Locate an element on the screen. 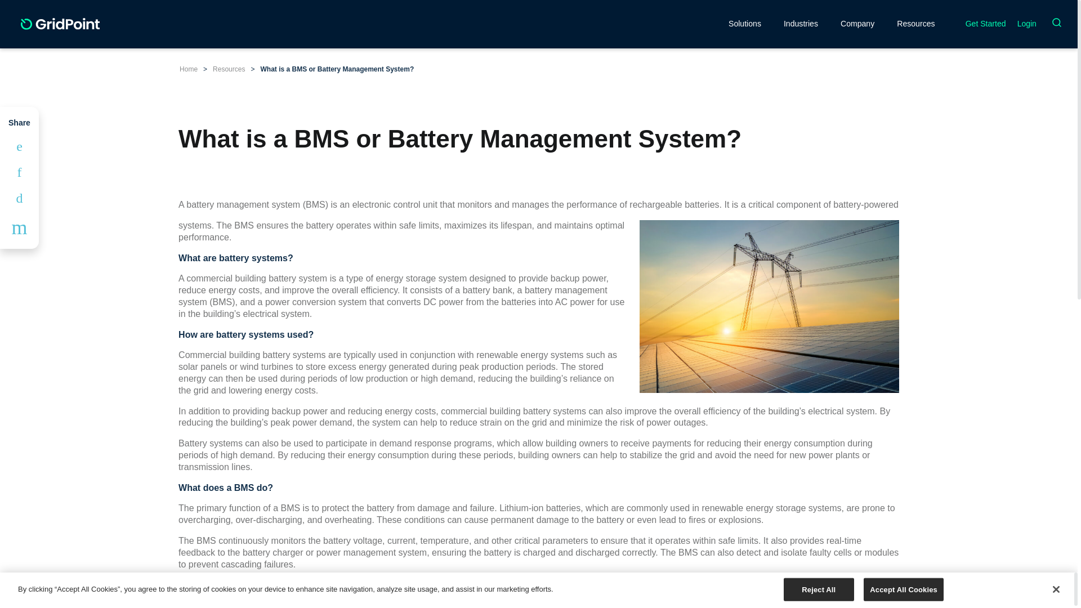 The height and width of the screenshot is (608, 1081). Get Started is located at coordinates (985, 23).